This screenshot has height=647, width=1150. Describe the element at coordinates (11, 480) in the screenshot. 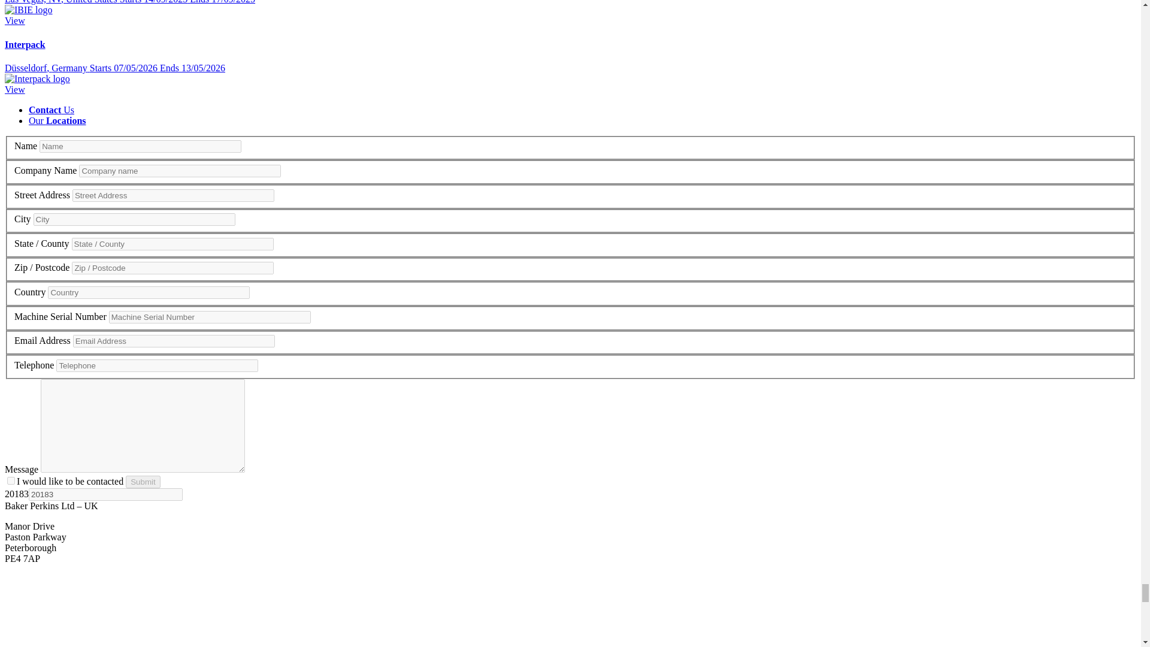

I see `1` at that location.